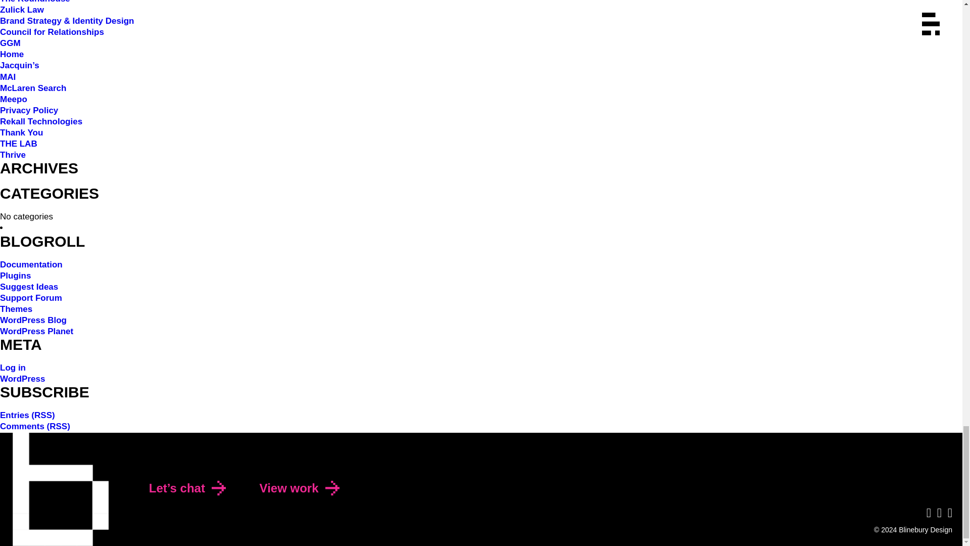 Image resolution: width=970 pixels, height=546 pixels. Describe the element at coordinates (289, 487) in the screenshot. I see `Philadelphia Web Design Studio Portfolio` at that location.